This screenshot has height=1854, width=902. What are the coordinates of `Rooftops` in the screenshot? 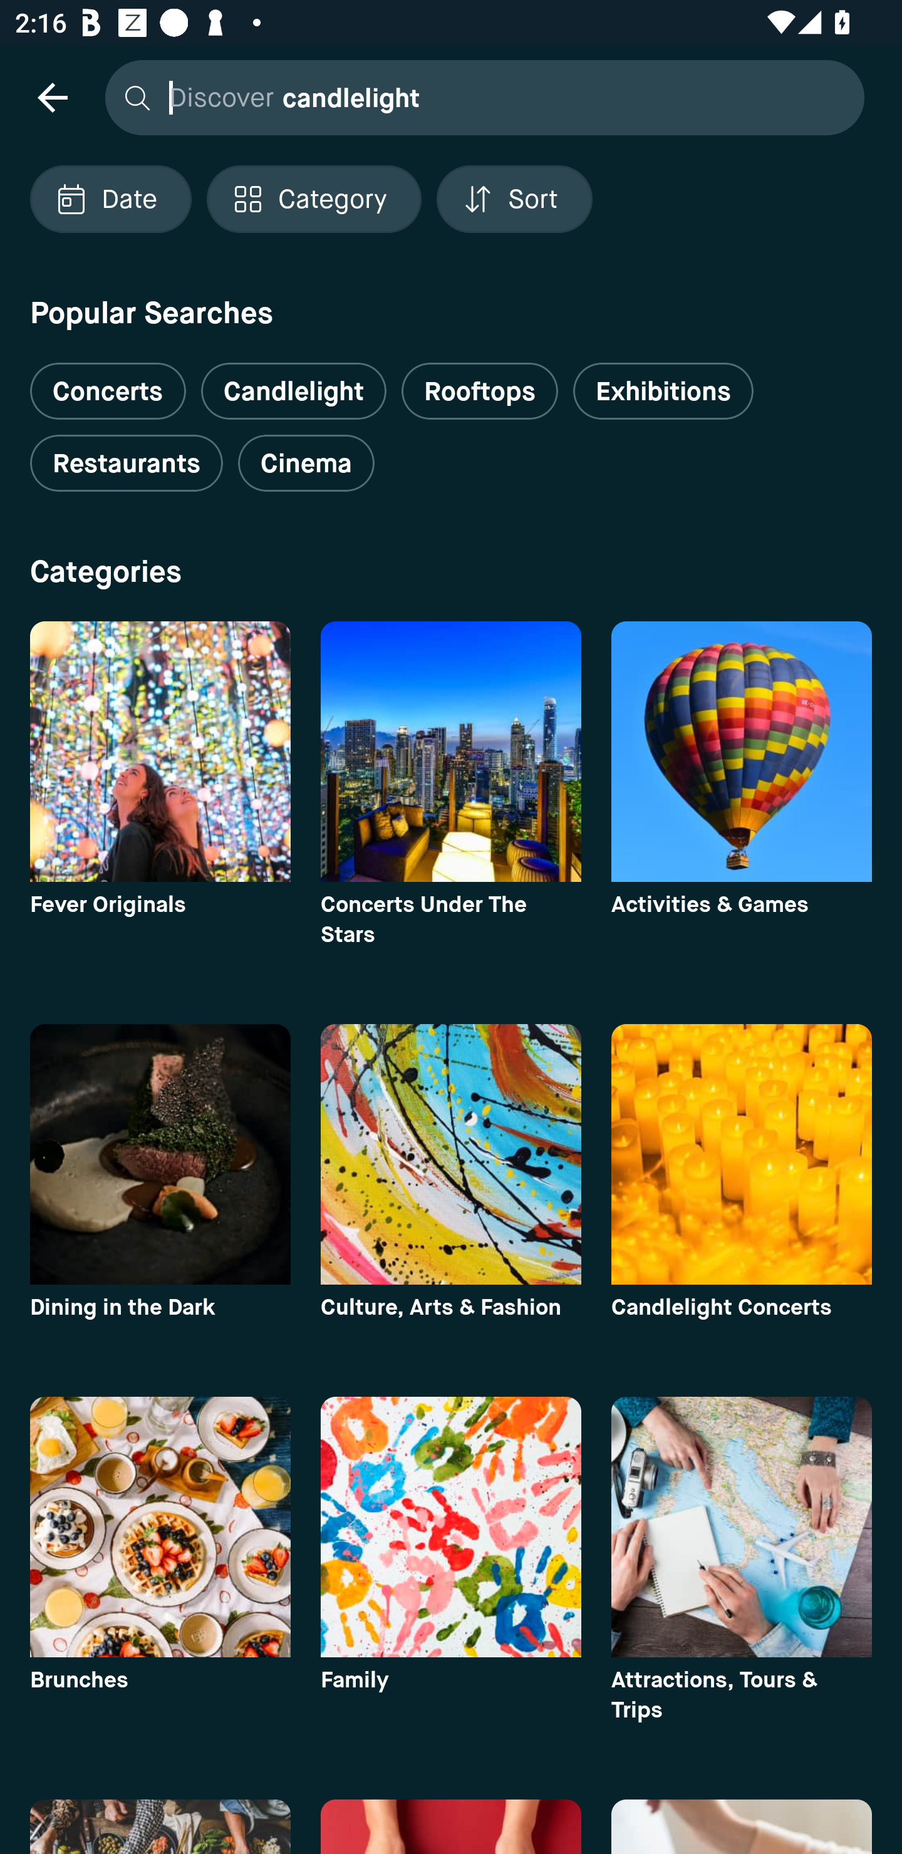 It's located at (480, 391).